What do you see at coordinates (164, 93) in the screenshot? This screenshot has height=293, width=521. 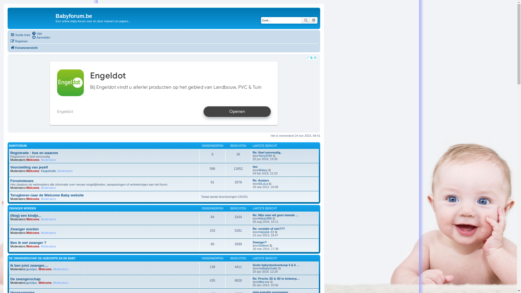 I see `Advertisement` at bounding box center [164, 93].